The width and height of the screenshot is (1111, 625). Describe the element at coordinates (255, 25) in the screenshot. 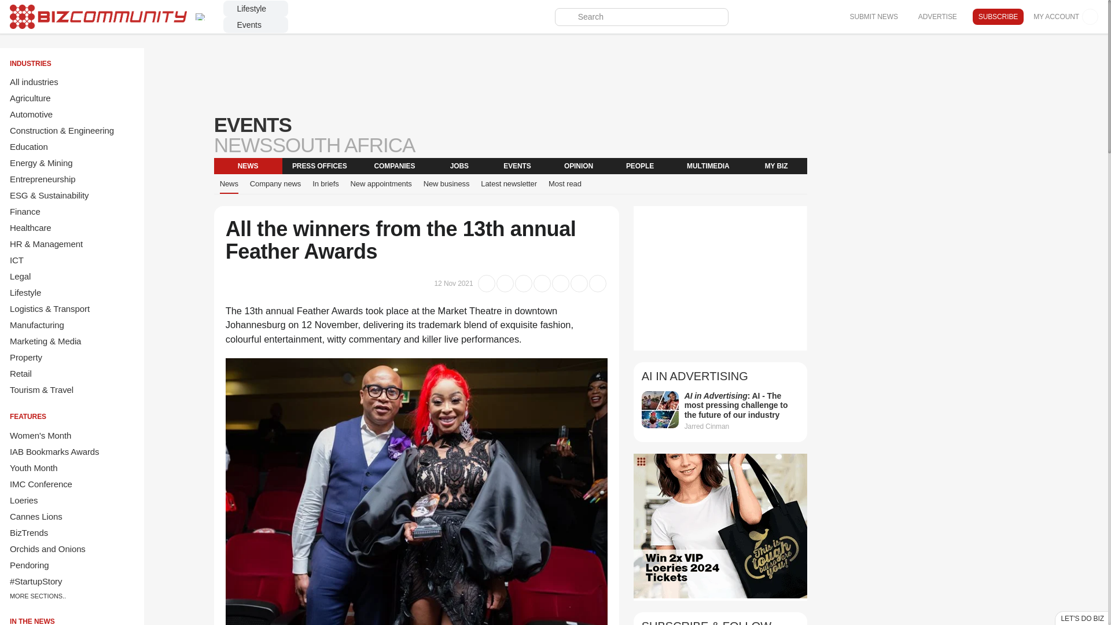

I see `Events` at that location.